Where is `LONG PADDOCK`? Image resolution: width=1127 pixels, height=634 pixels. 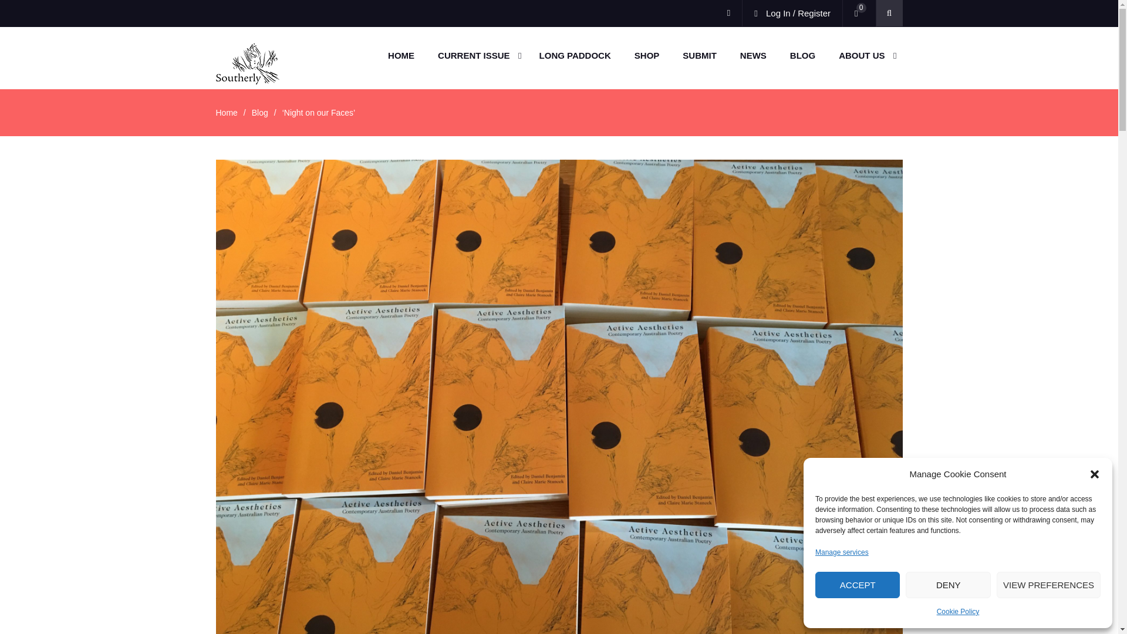 LONG PADDOCK is located at coordinates (575, 55).